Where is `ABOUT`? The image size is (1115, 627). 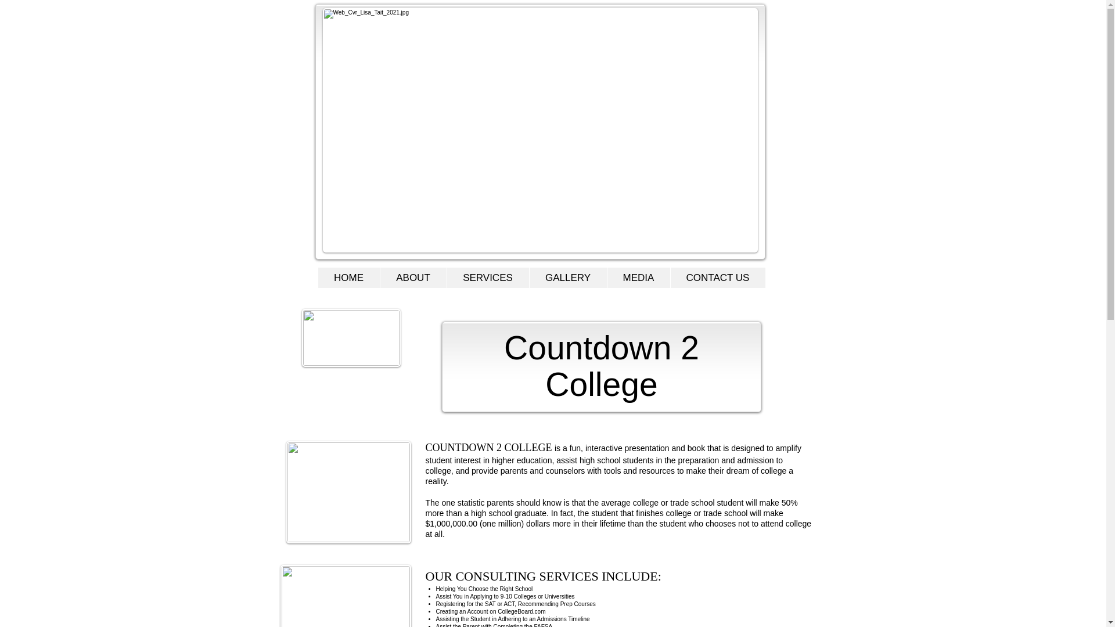
ABOUT is located at coordinates (413, 278).